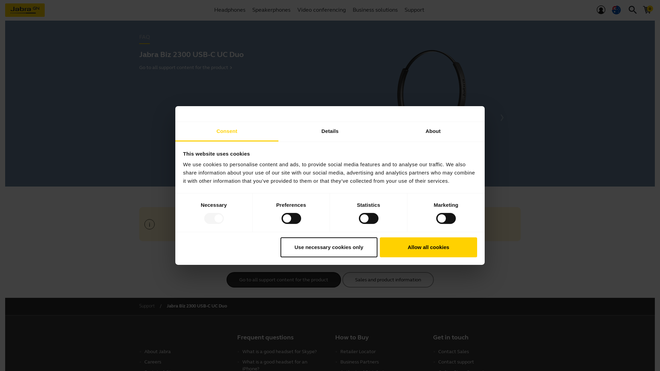  I want to click on About Jabra, so click(186, 351).